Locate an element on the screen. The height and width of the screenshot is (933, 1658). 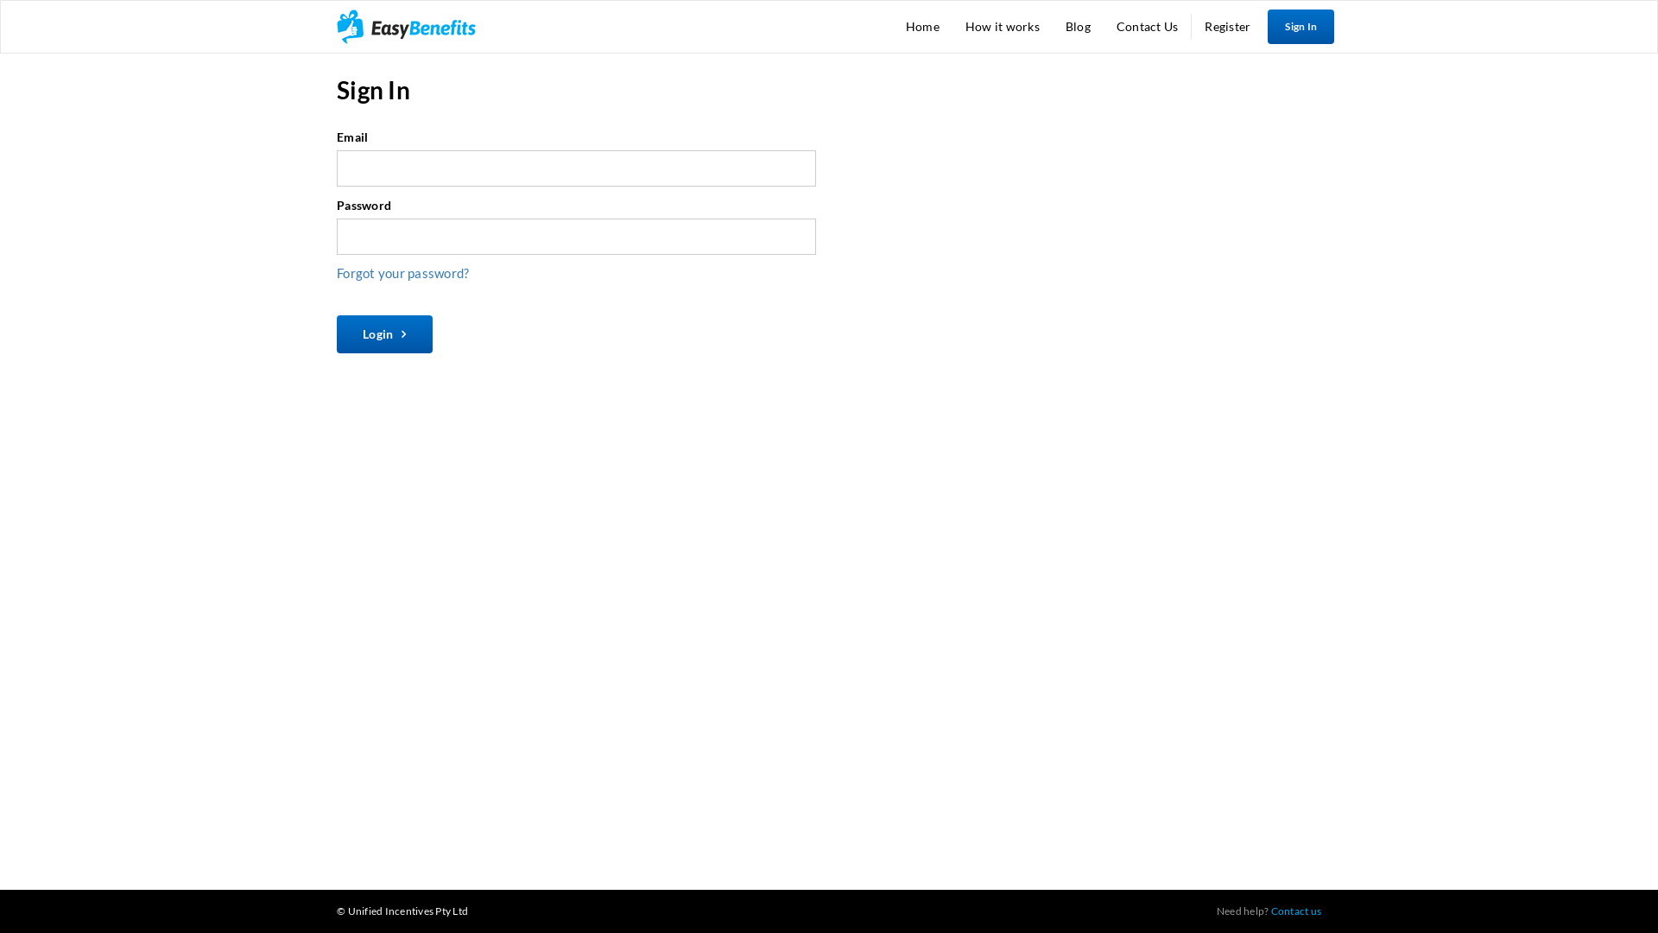
Home is located at coordinates (922, 27).